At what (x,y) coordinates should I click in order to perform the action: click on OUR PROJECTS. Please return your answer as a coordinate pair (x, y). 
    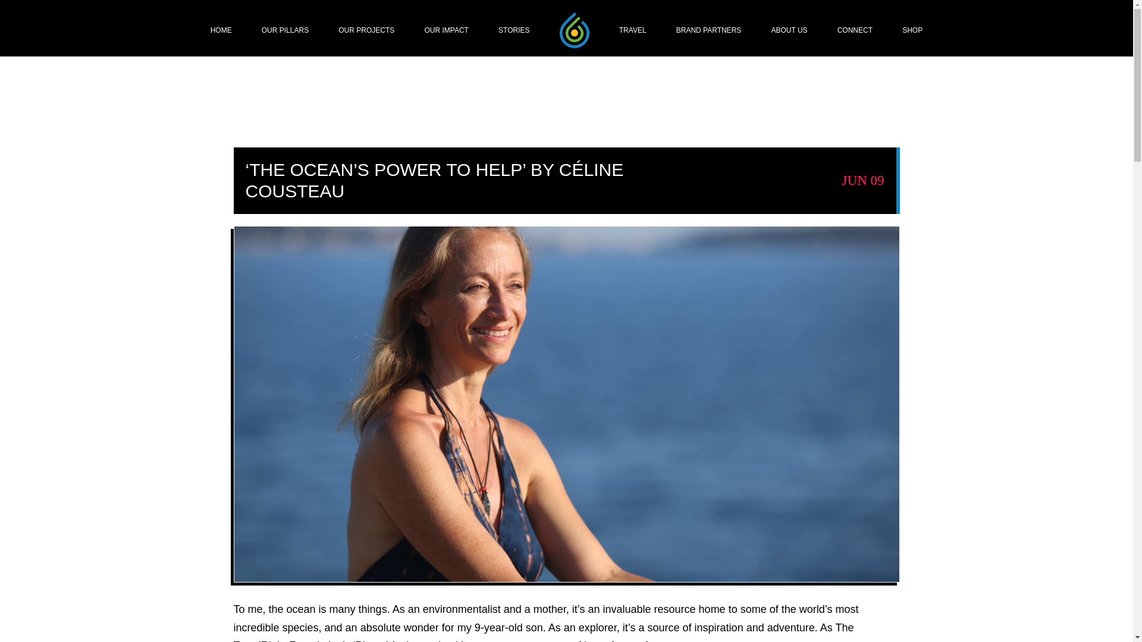
    Looking at the image, I should click on (366, 30).